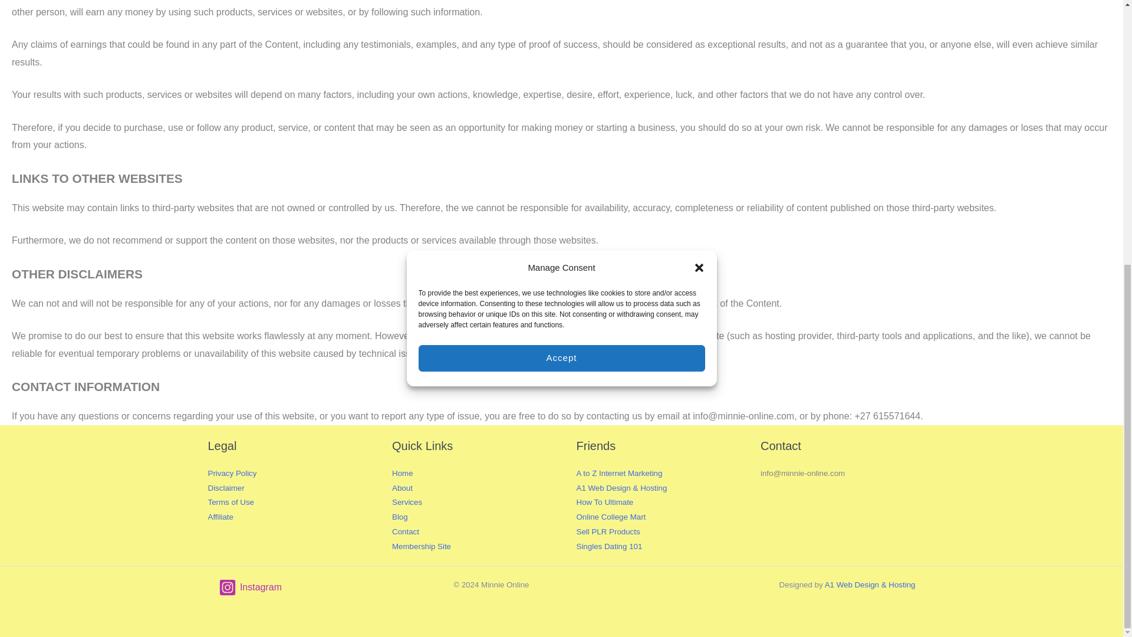 Image resolution: width=1132 pixels, height=637 pixels. Describe the element at coordinates (405, 532) in the screenshot. I see `Contact` at that location.